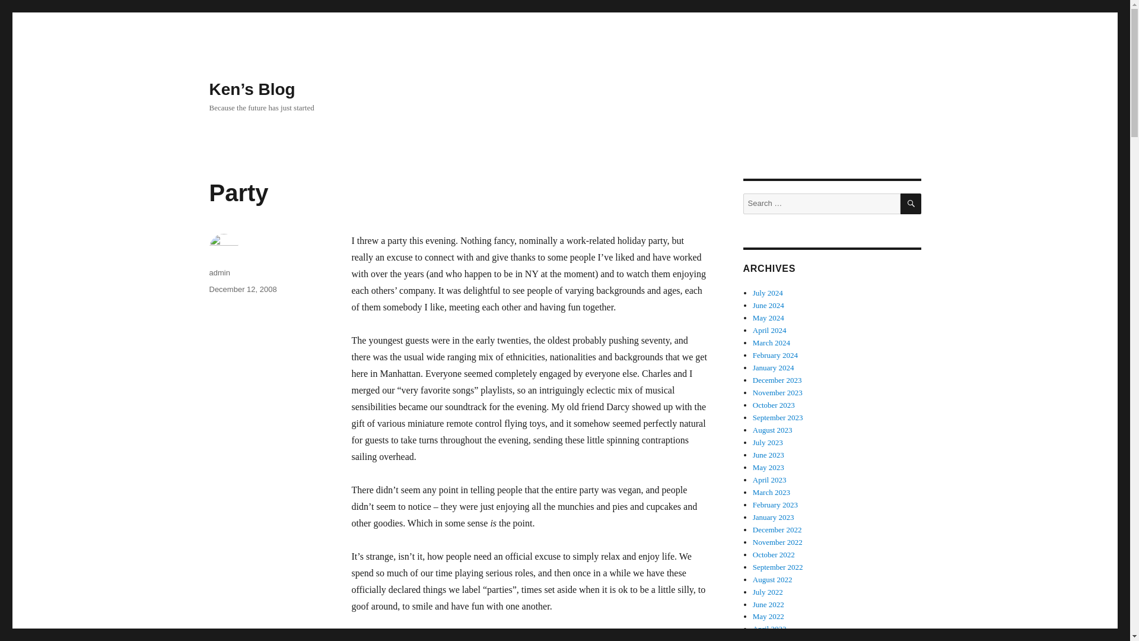 This screenshot has width=1139, height=641. Describe the element at coordinates (774, 554) in the screenshot. I see `October 2022` at that location.